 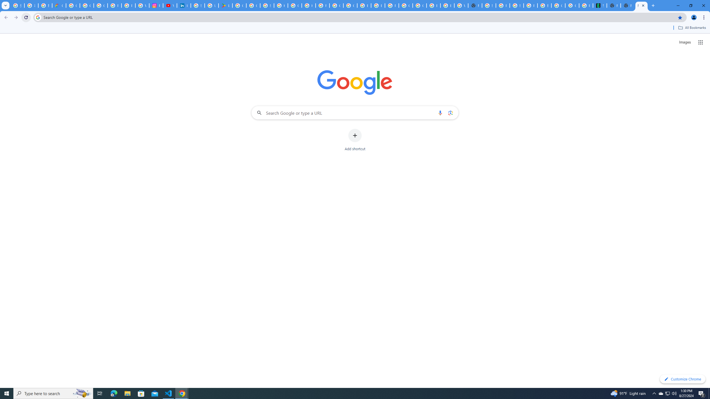 What do you see at coordinates (308, 6) in the screenshot?
I see `How do I create a new Google Account? - Google Account Help` at bounding box center [308, 6].